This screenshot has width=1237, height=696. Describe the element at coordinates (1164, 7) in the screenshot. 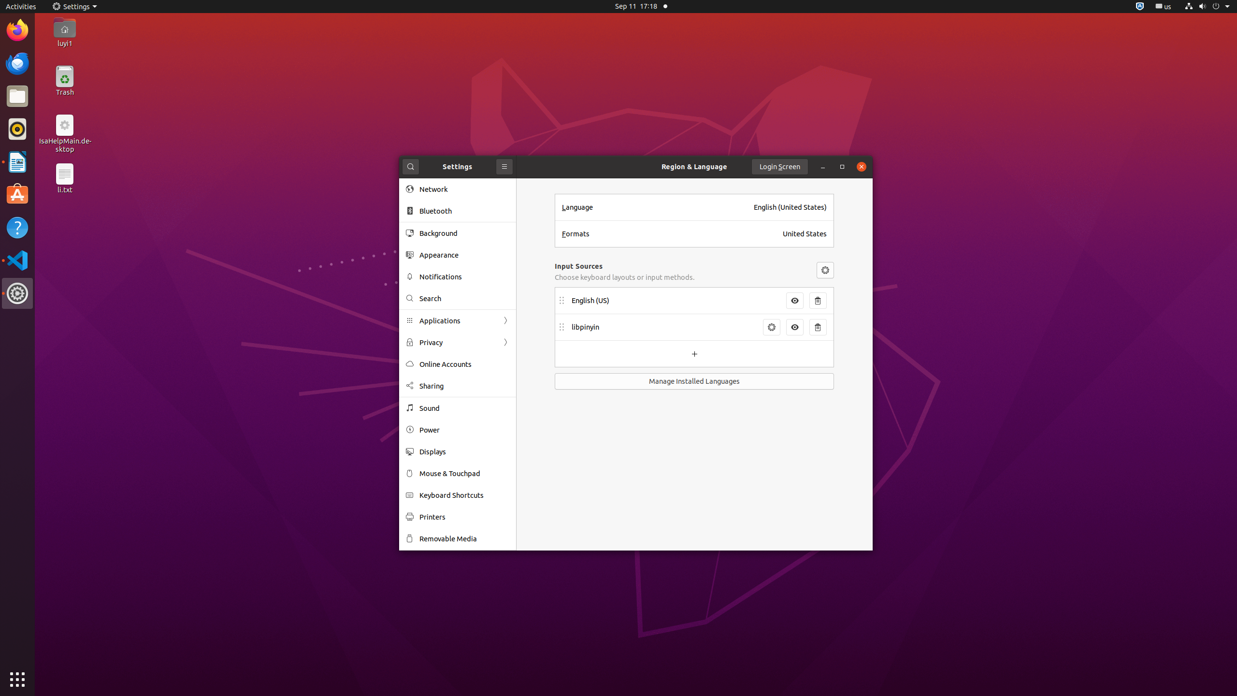

I see `:1.21/StatusNotifierItem` at that location.